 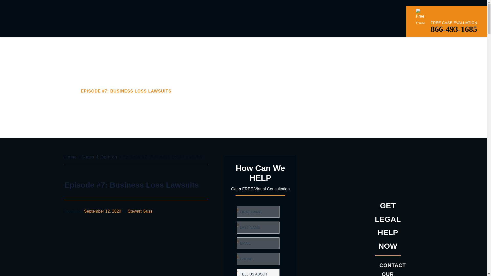 What do you see at coordinates (71, 157) in the screenshot?
I see `Home` at bounding box center [71, 157].